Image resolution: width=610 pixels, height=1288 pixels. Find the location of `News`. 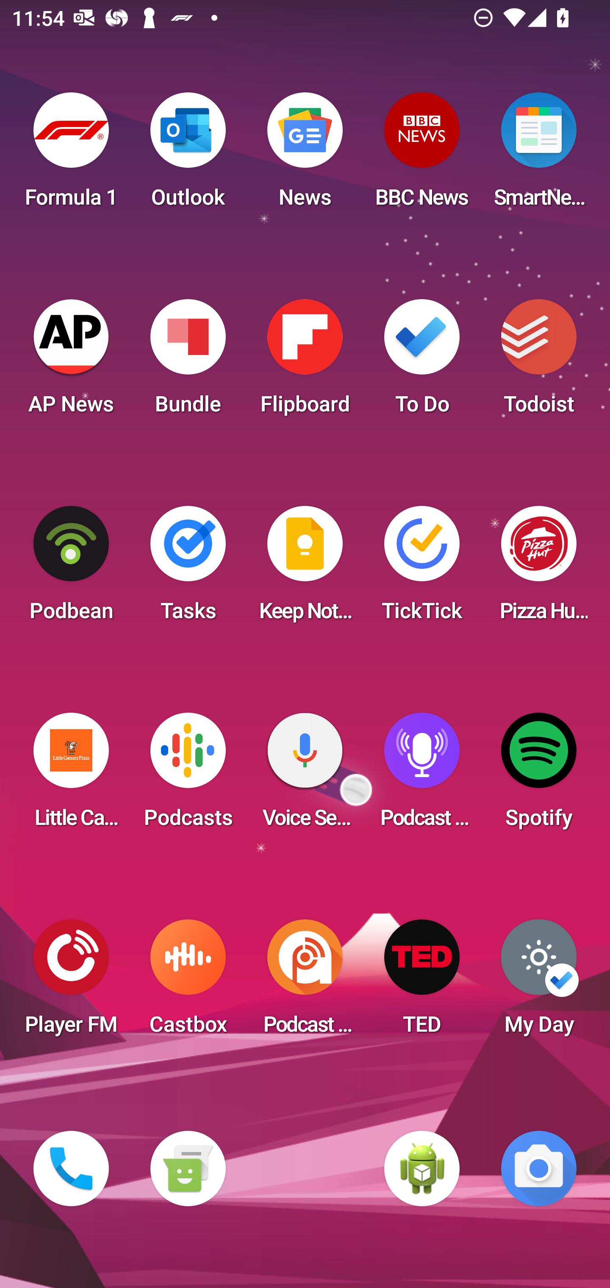

News is located at coordinates (305, 155).